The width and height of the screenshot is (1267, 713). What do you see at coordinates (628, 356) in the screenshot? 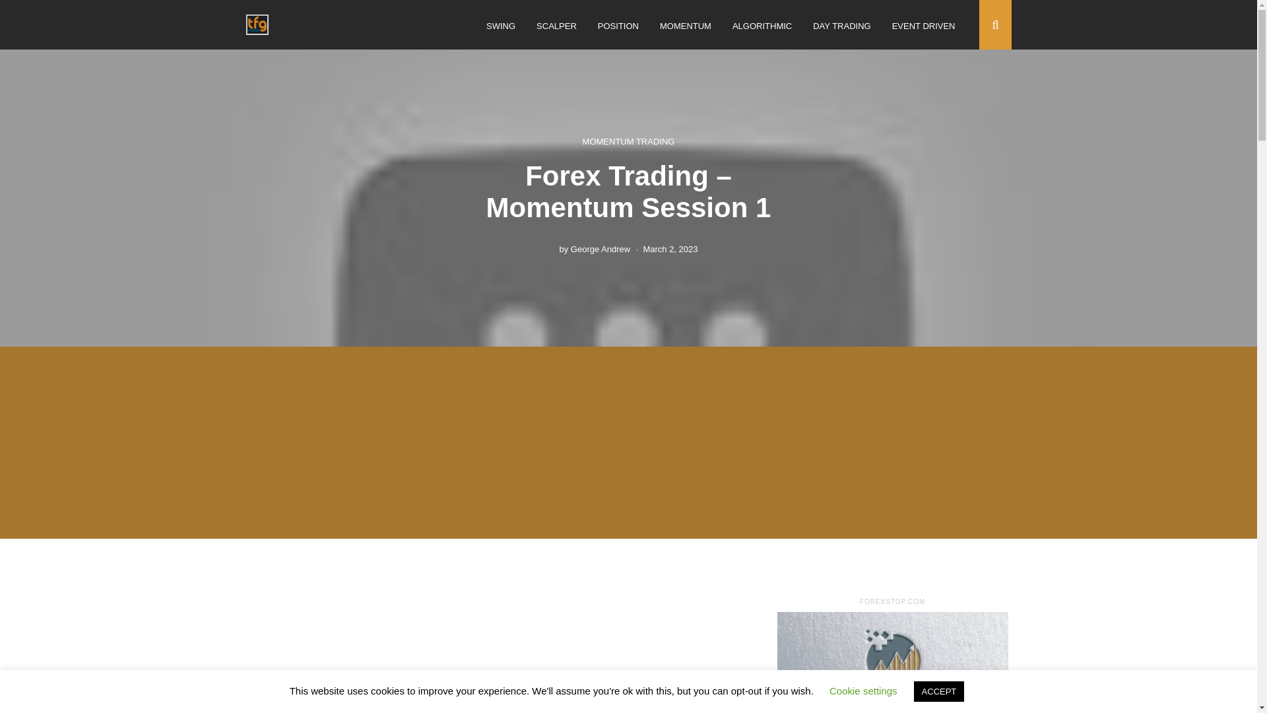
I see `Advertisement` at bounding box center [628, 356].